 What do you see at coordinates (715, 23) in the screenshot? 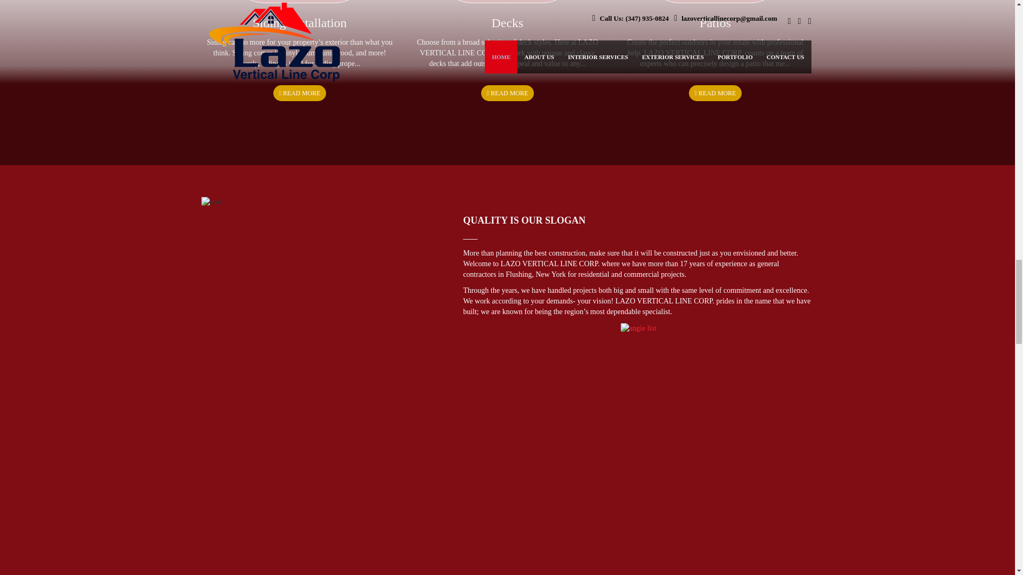
I see `Patios` at bounding box center [715, 23].